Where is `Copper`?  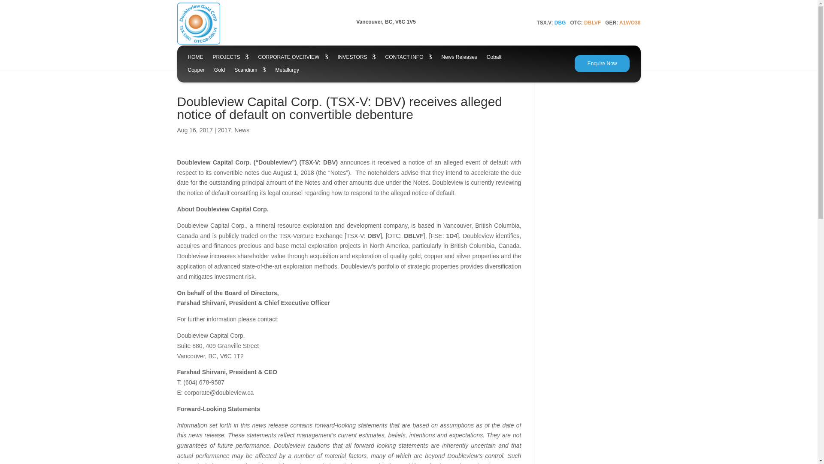
Copper is located at coordinates (196, 71).